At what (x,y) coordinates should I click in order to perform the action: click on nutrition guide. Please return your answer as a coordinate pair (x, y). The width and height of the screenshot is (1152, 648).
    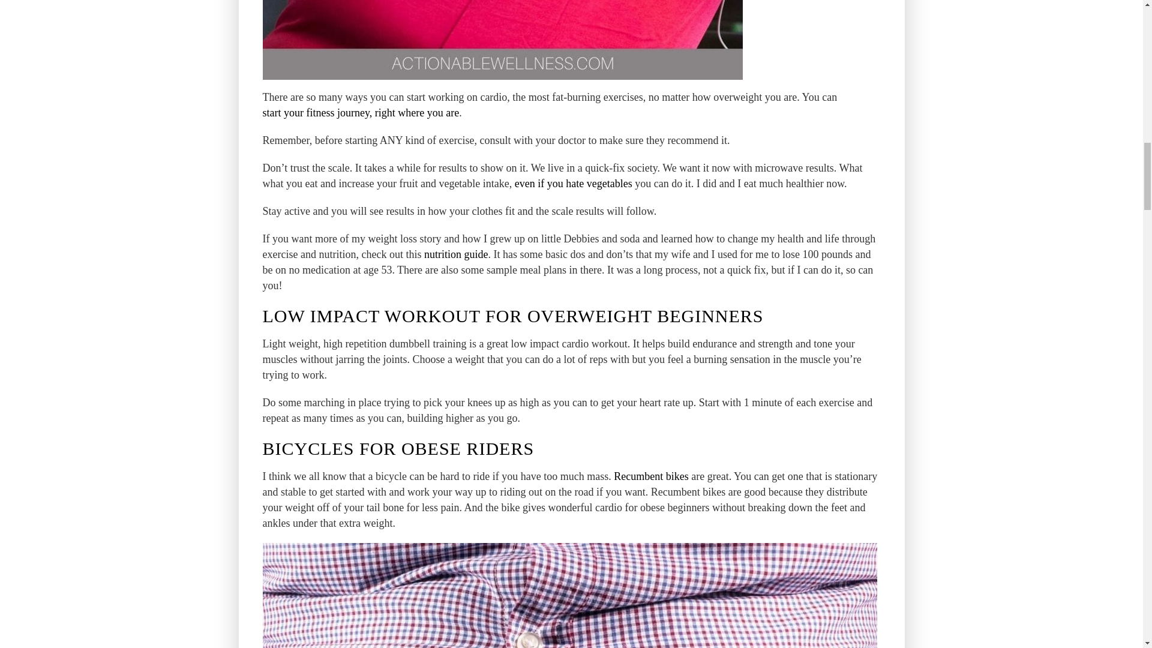
    Looking at the image, I should click on (456, 254).